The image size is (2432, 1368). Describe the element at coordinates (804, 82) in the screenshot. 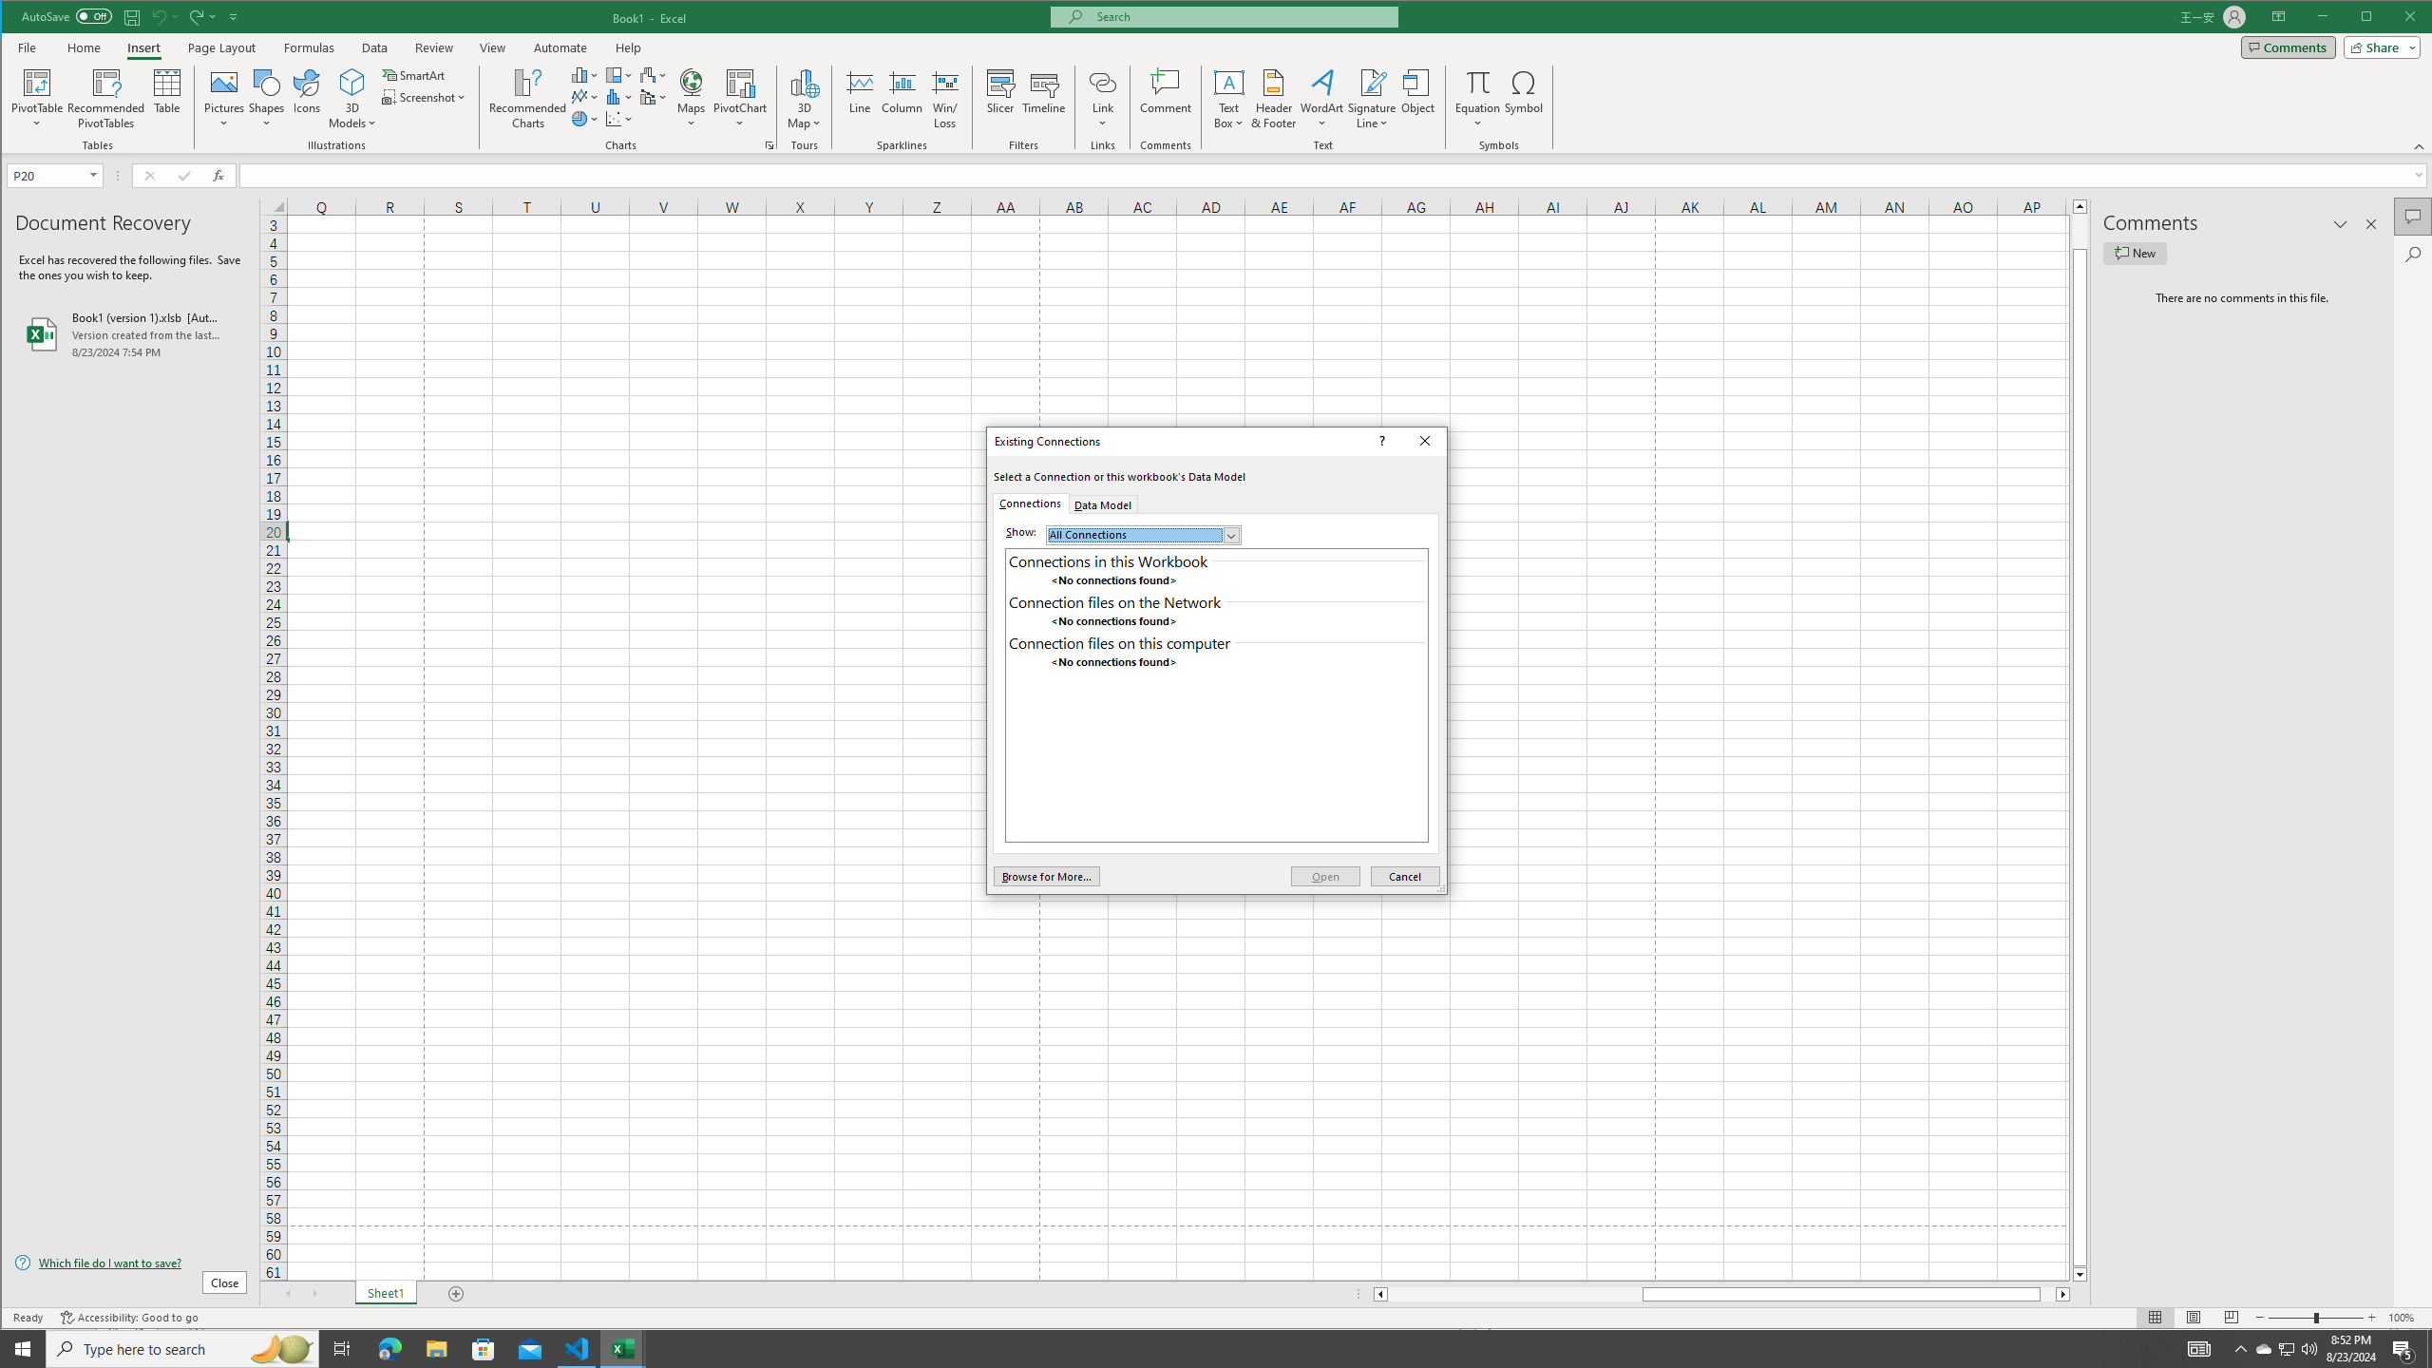

I see `3D Map` at that location.